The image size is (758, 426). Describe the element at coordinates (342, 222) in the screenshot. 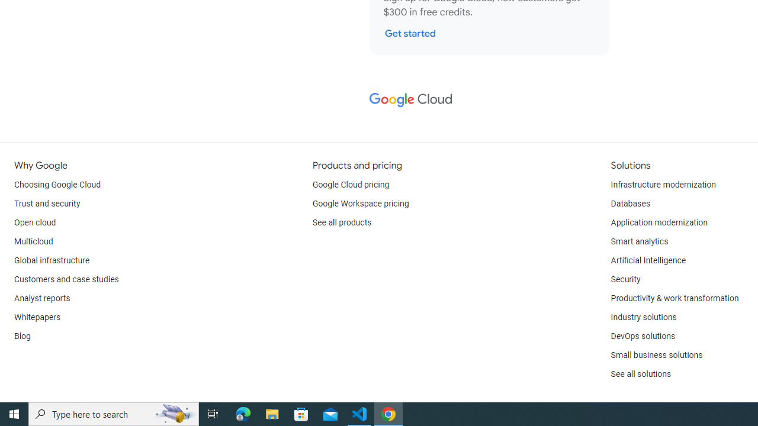

I see `See all products` at that location.